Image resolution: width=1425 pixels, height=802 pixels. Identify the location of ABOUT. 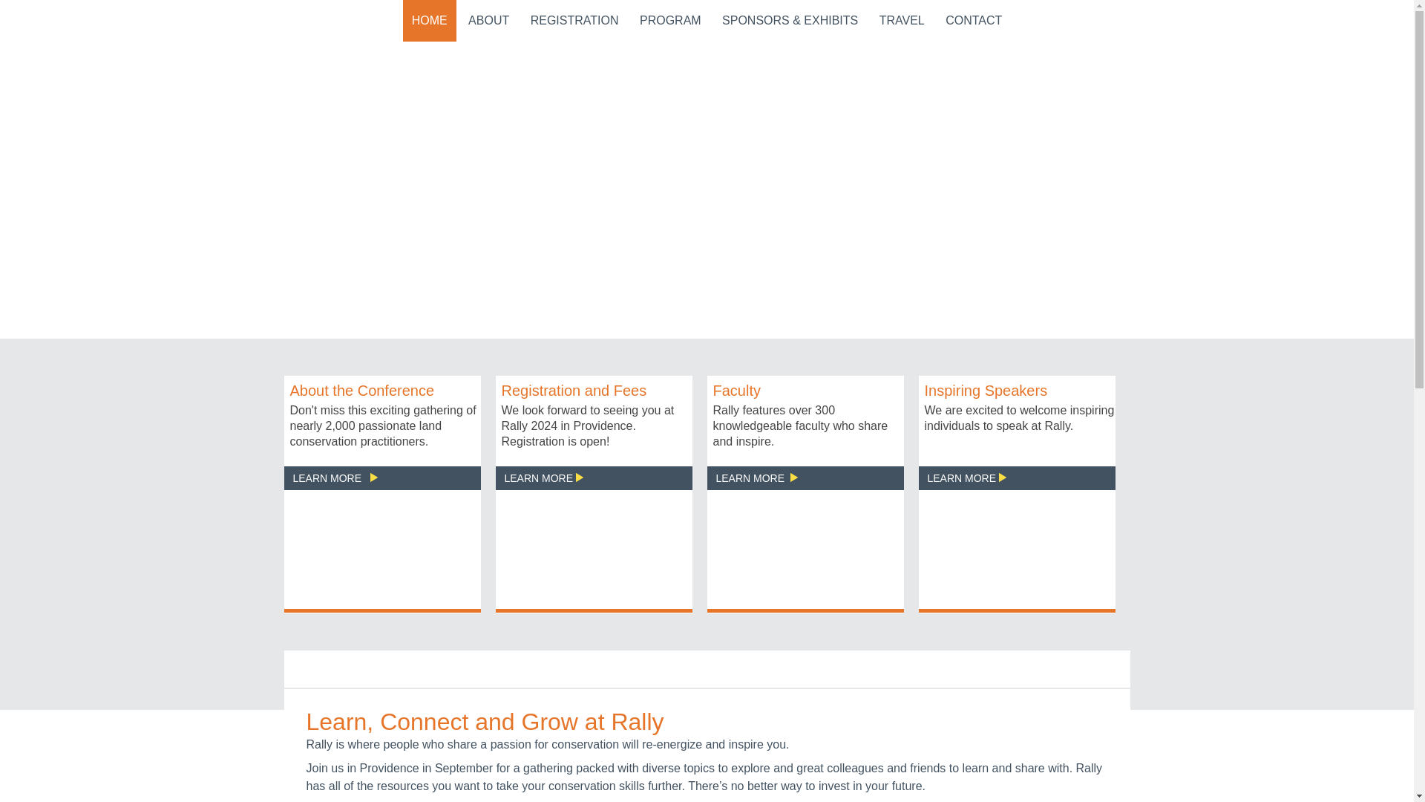
(488, 21).